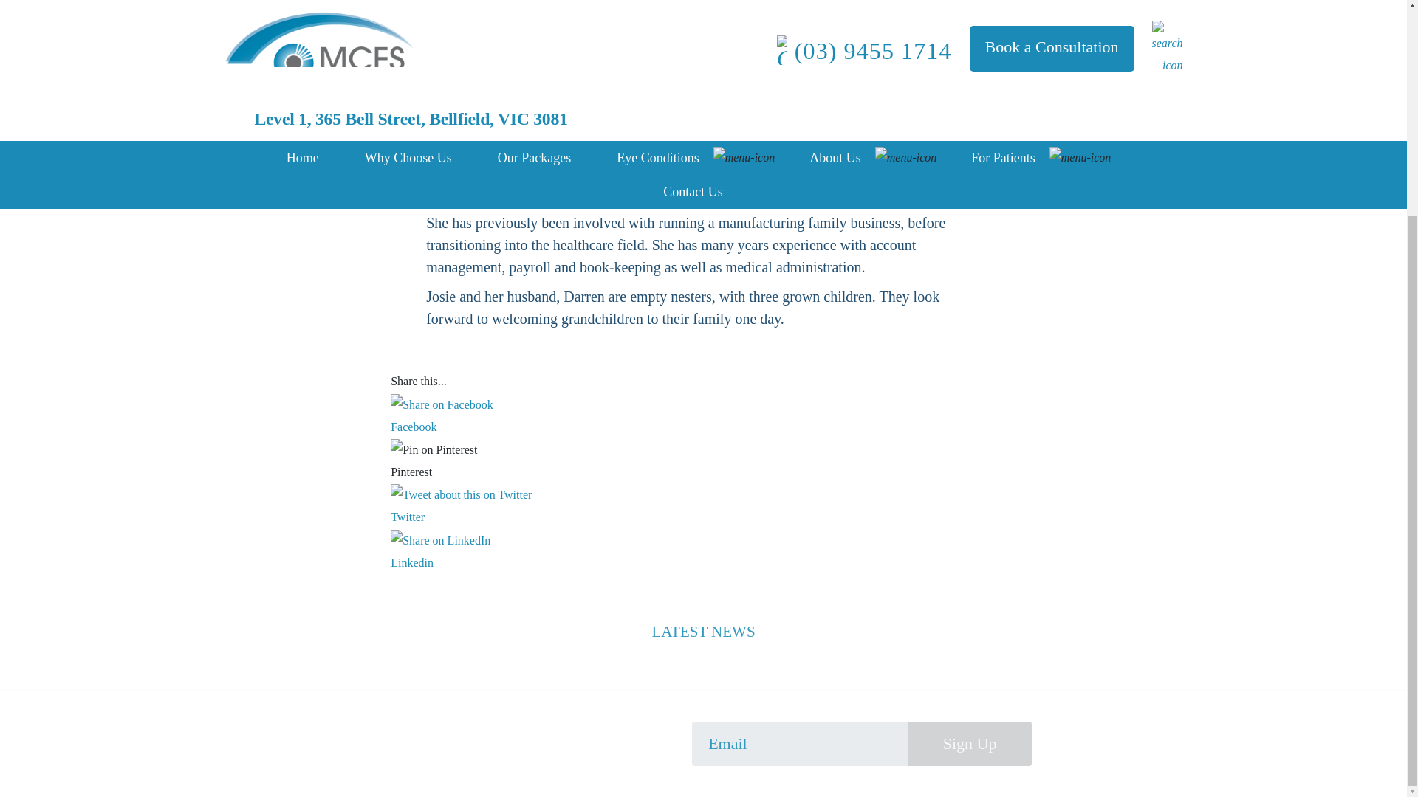 The image size is (1418, 797). Describe the element at coordinates (440, 541) in the screenshot. I see `LinkedIn` at that location.